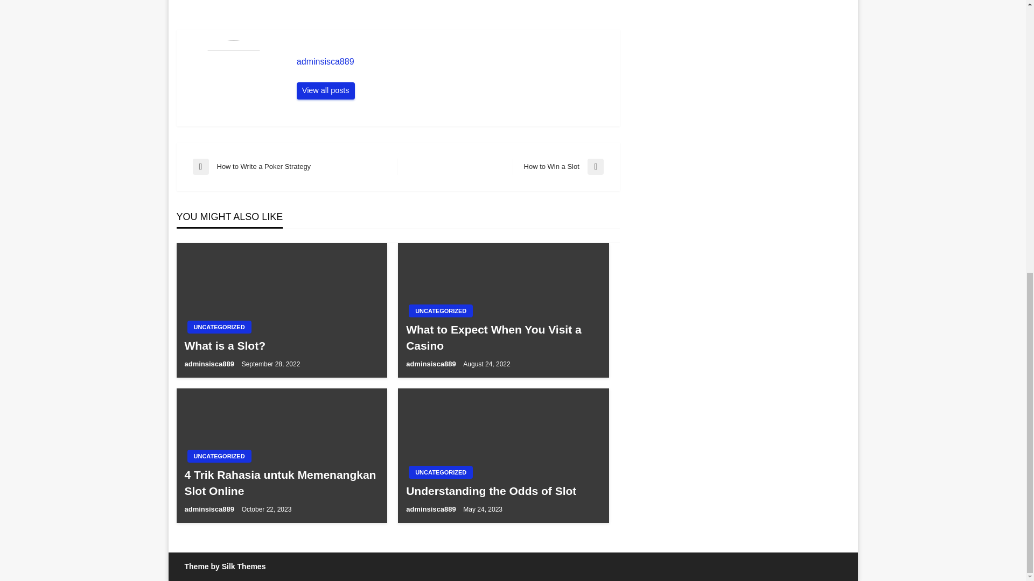  What do you see at coordinates (452, 61) in the screenshot?
I see `UNCATEGORIZED` at bounding box center [452, 61].